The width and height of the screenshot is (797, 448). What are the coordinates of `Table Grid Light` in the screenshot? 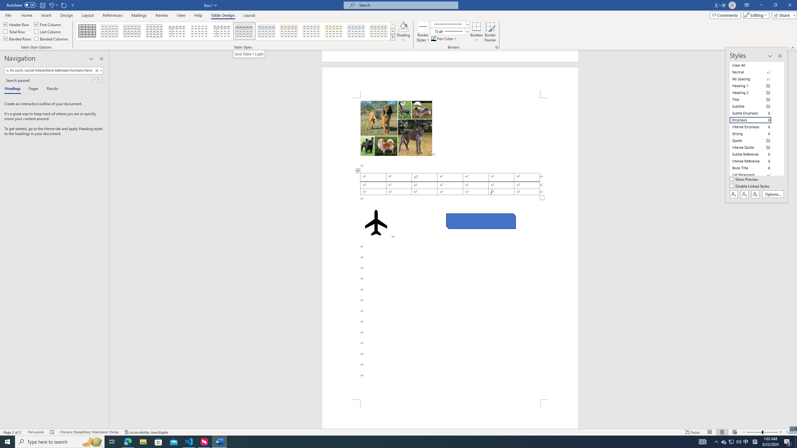 It's located at (110, 31).